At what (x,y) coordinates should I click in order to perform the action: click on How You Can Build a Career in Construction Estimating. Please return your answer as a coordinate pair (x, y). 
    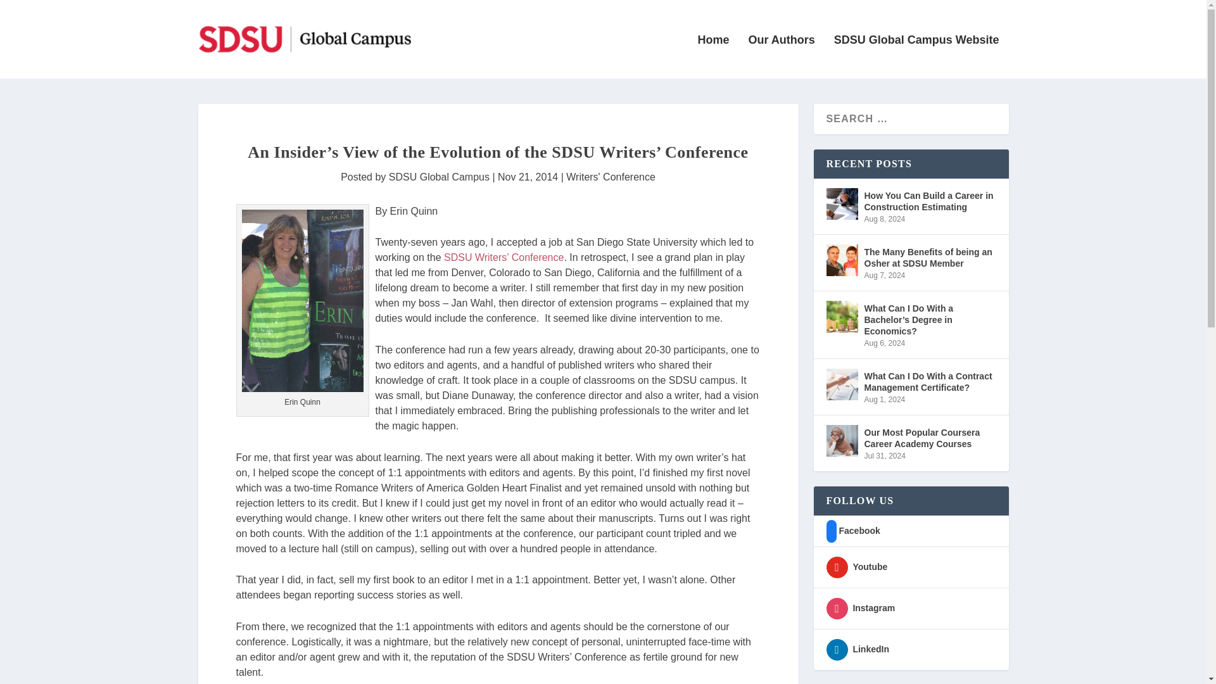
    Looking at the image, I should click on (841, 204).